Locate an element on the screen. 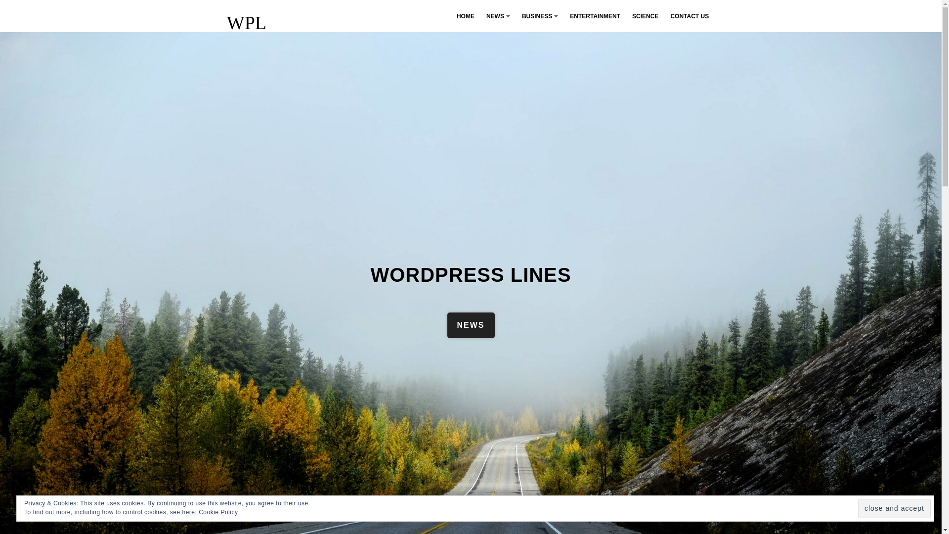 This screenshot has width=949, height=534. ENTERTAINMENT is located at coordinates (595, 16).